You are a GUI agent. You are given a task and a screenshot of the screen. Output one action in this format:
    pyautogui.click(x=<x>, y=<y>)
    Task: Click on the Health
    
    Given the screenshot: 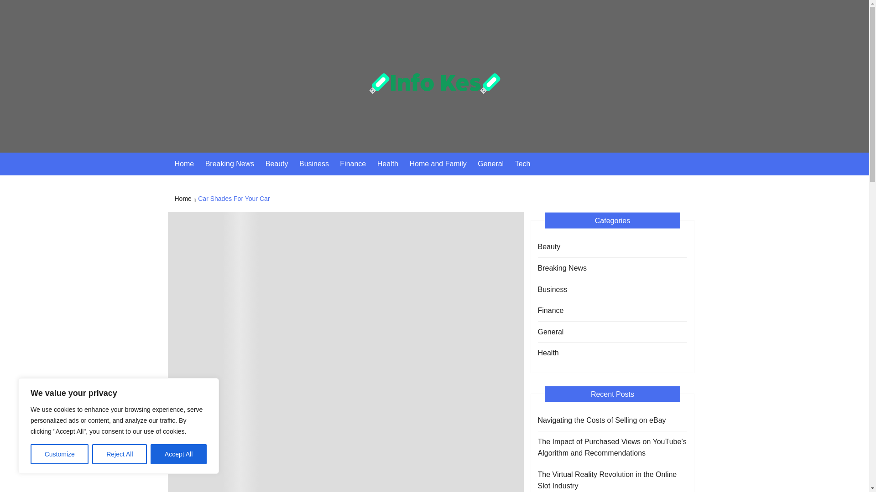 What is the action you would take?
    pyautogui.click(x=392, y=164)
    